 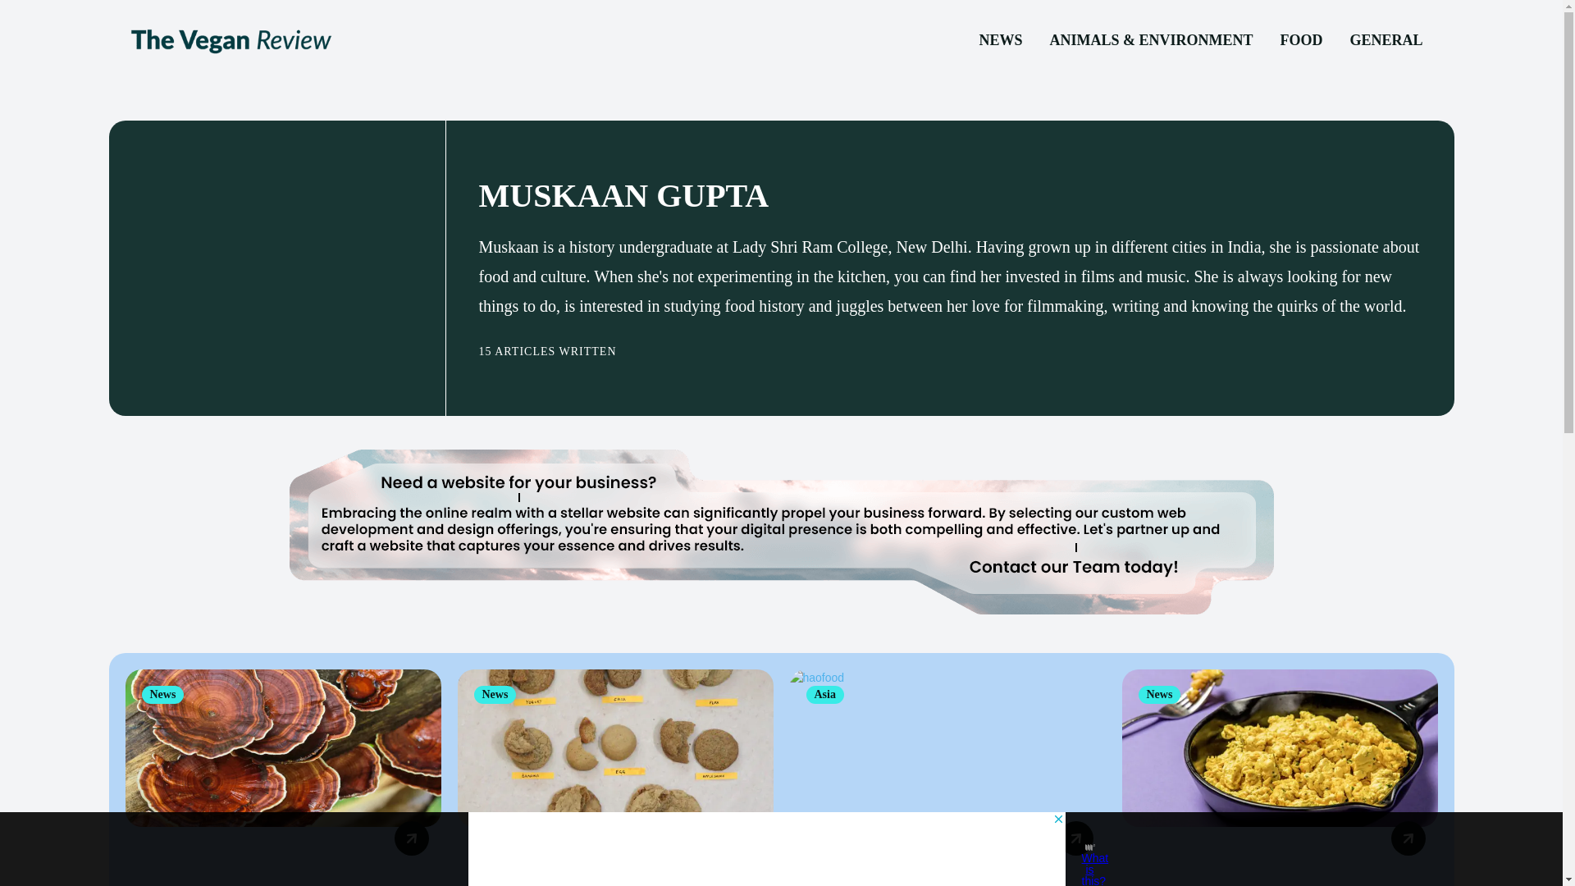 I want to click on FOOD, so click(x=1301, y=40).